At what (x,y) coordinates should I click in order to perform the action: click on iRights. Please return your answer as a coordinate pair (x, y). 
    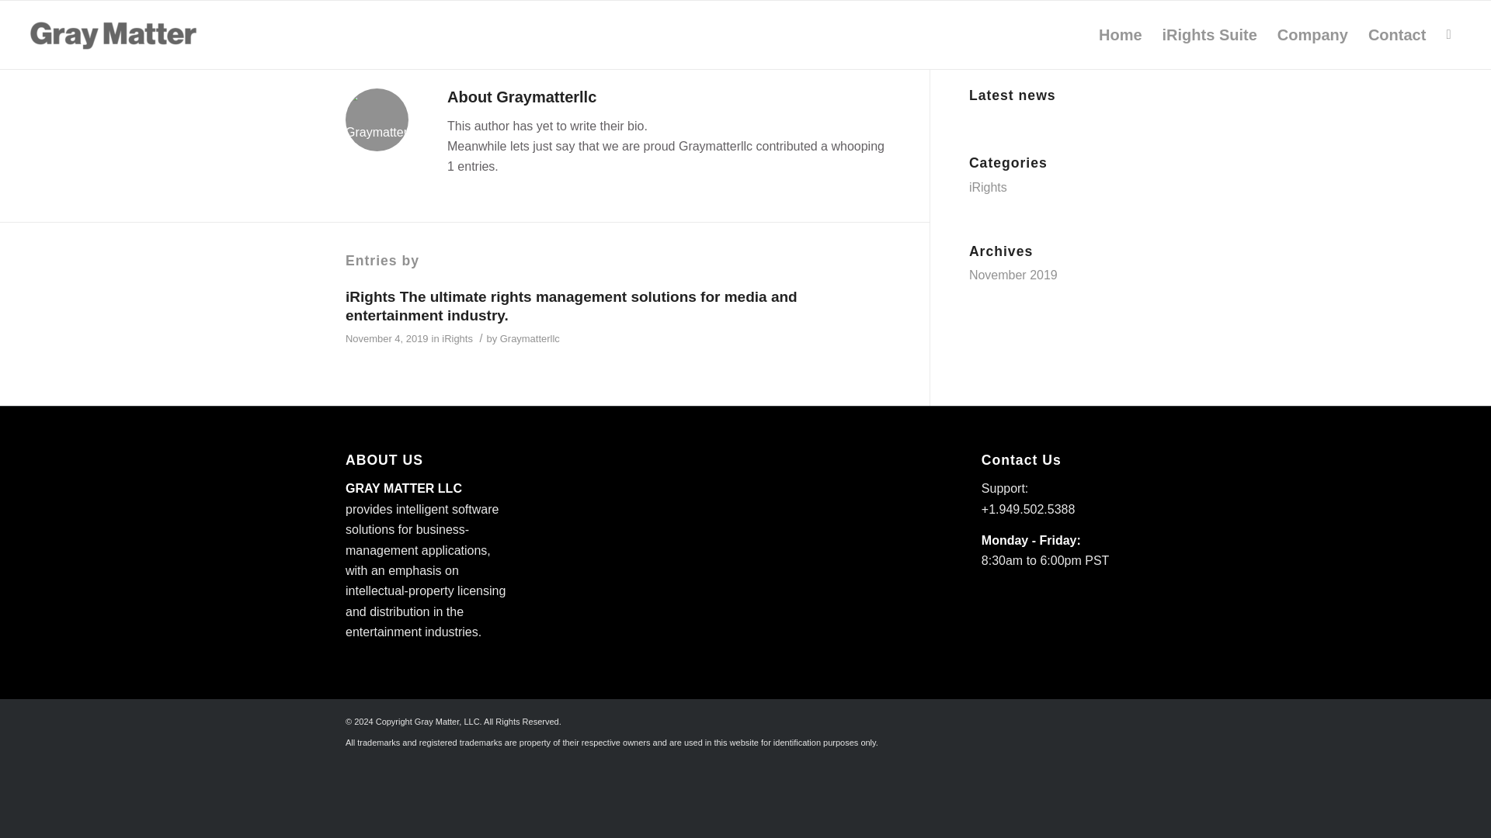
    Looking at the image, I should click on (457, 338).